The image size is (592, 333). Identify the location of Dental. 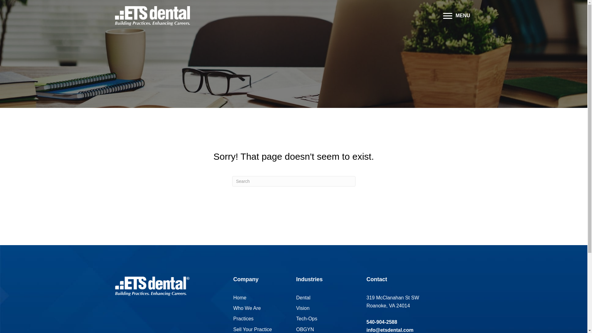
(303, 298).